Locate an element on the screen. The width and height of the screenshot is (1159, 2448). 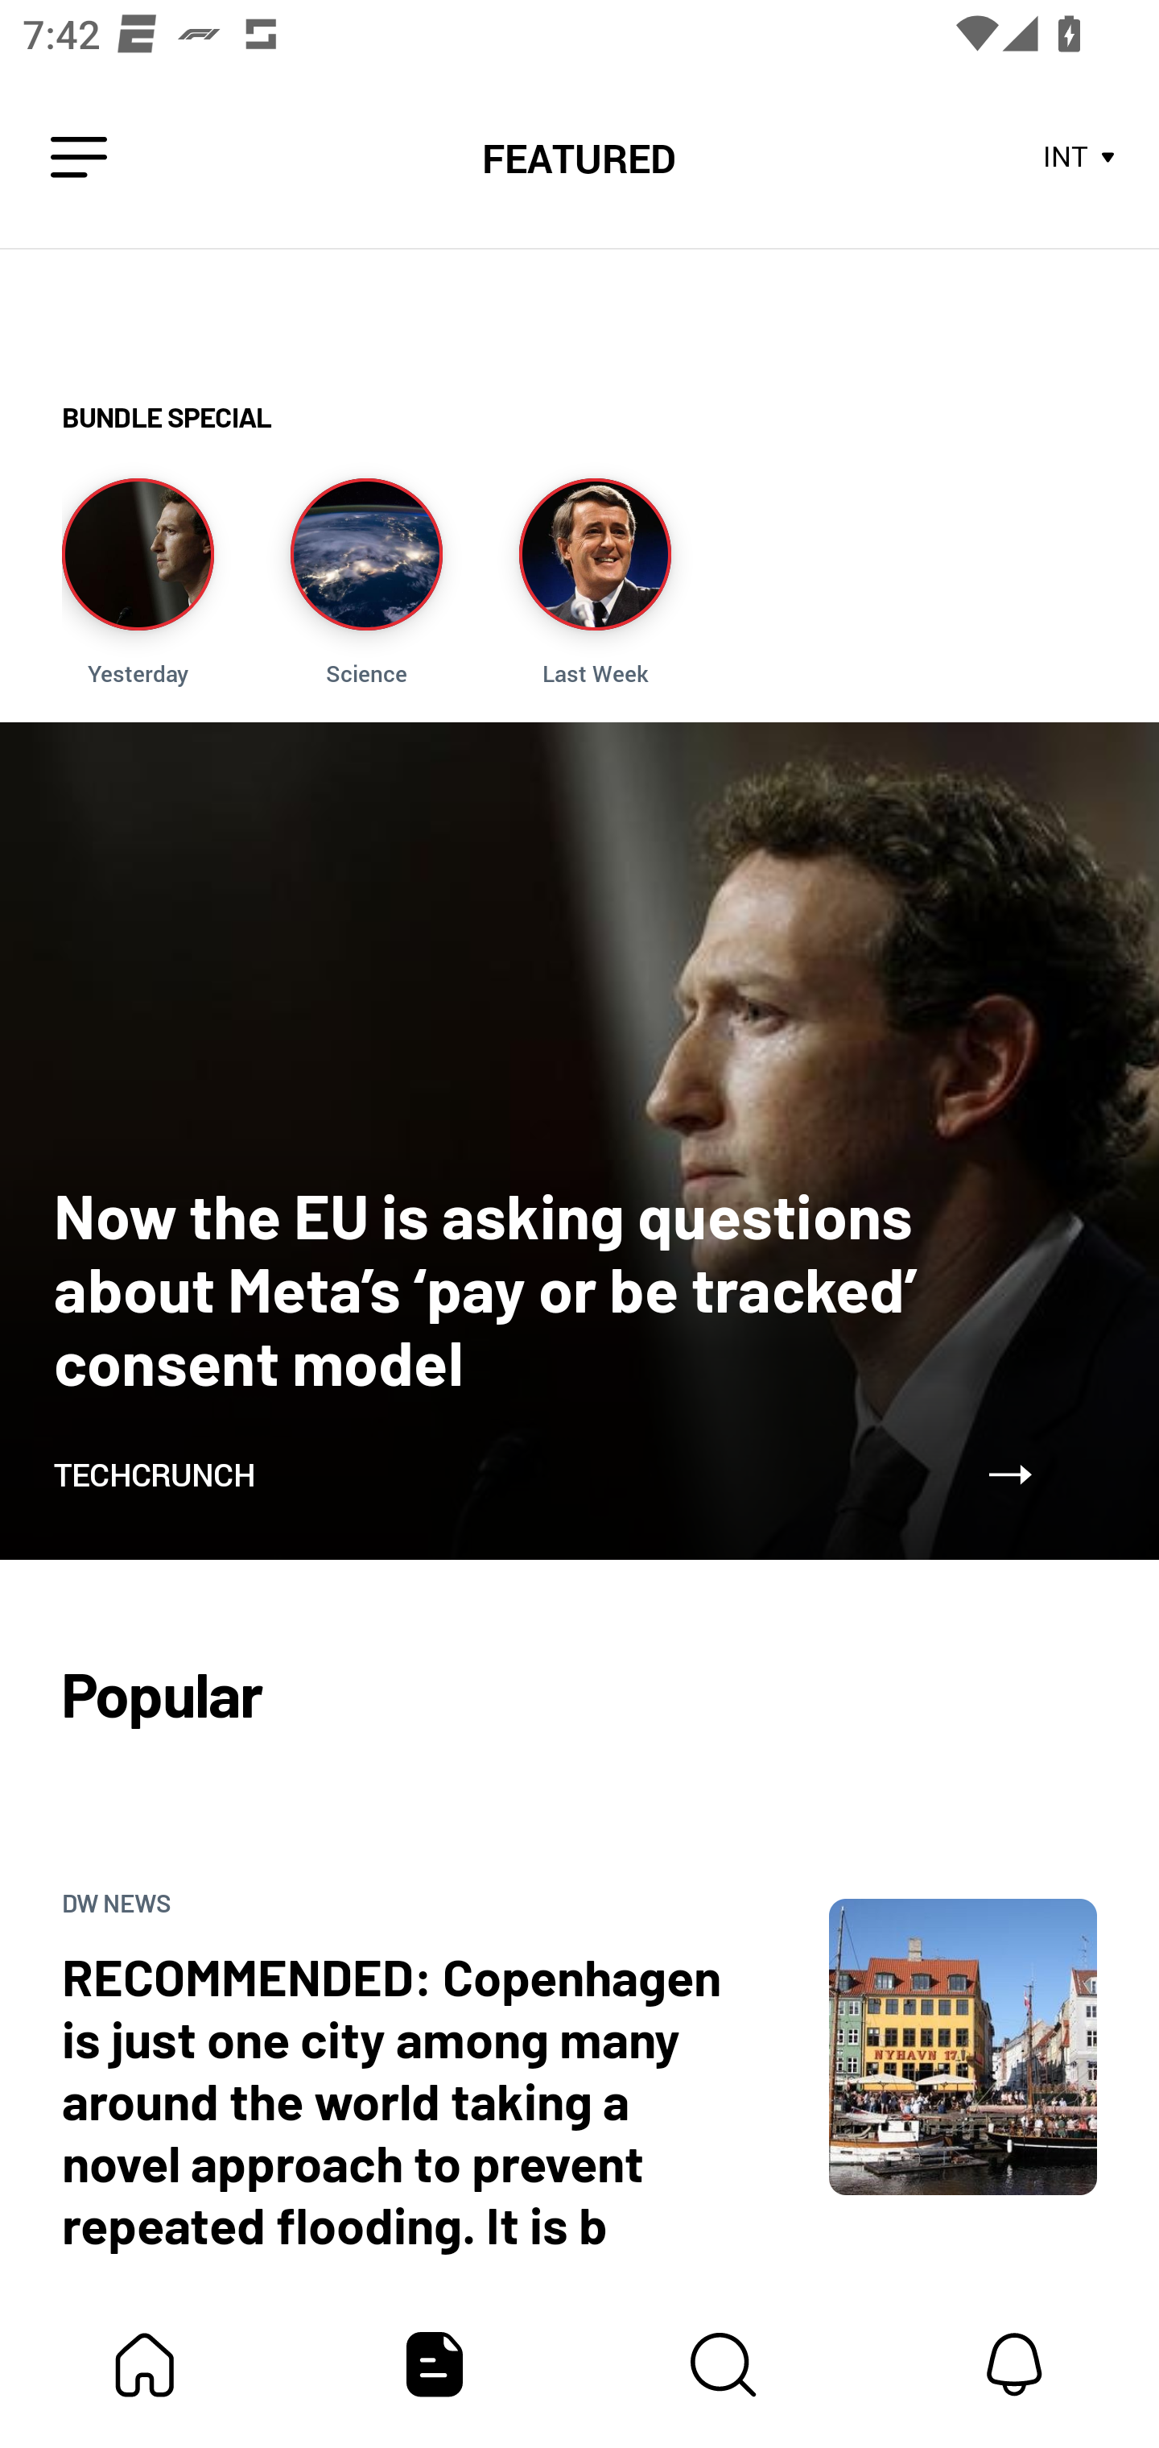
Leading Icon is located at coordinates (79, 158).